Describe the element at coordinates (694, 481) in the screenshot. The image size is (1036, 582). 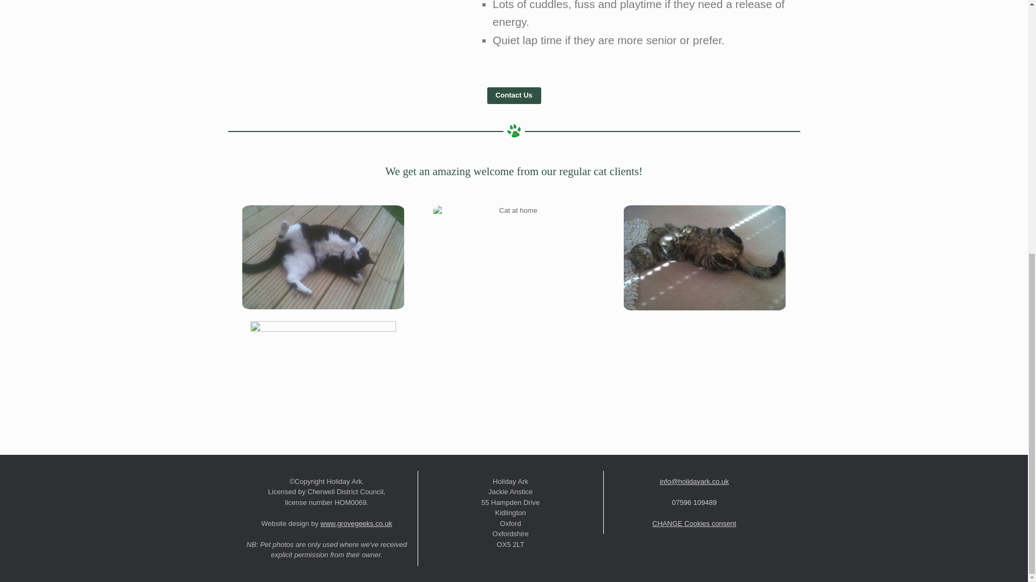
I see `Create an email to Holiday Ark` at that location.